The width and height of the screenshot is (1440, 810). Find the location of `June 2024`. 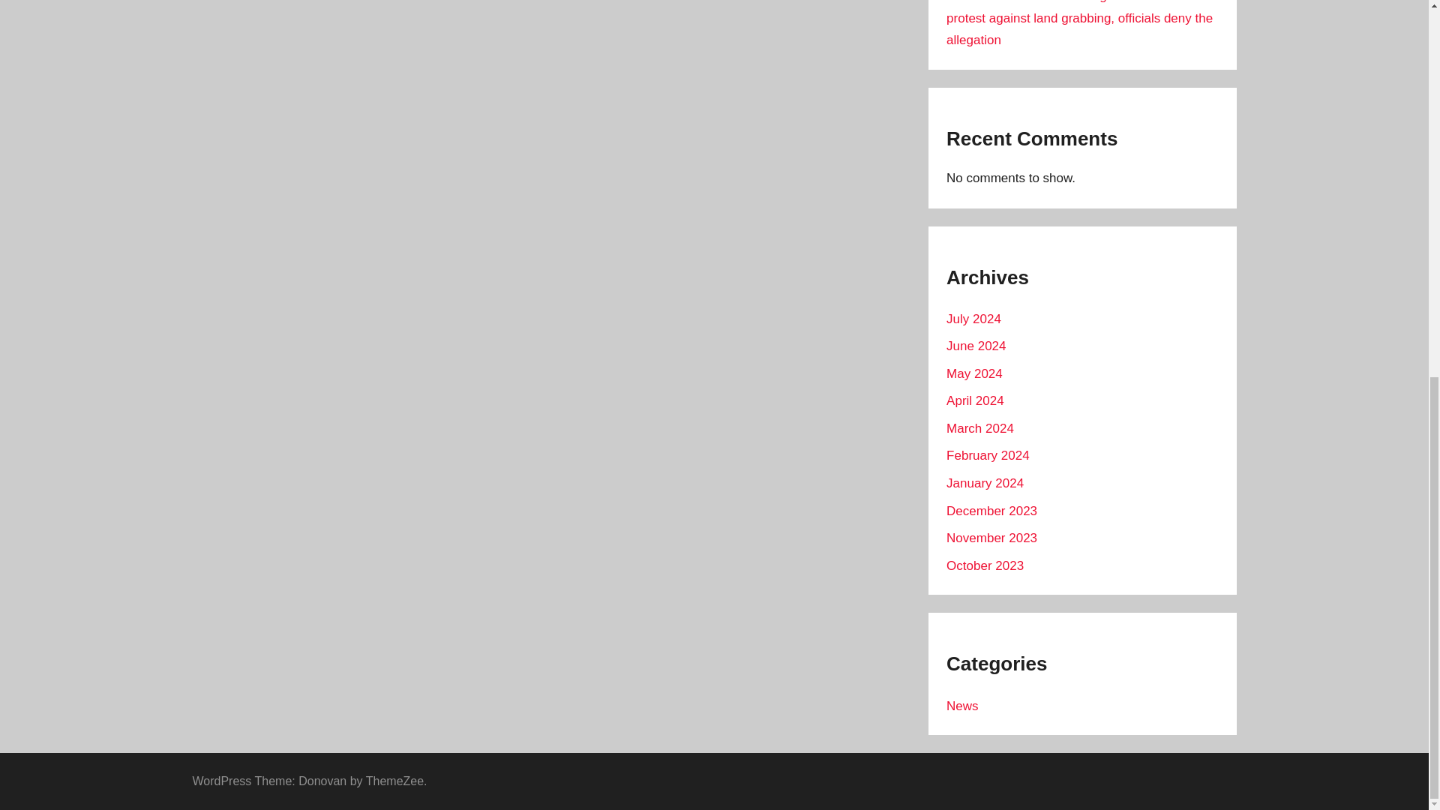

June 2024 is located at coordinates (975, 346).